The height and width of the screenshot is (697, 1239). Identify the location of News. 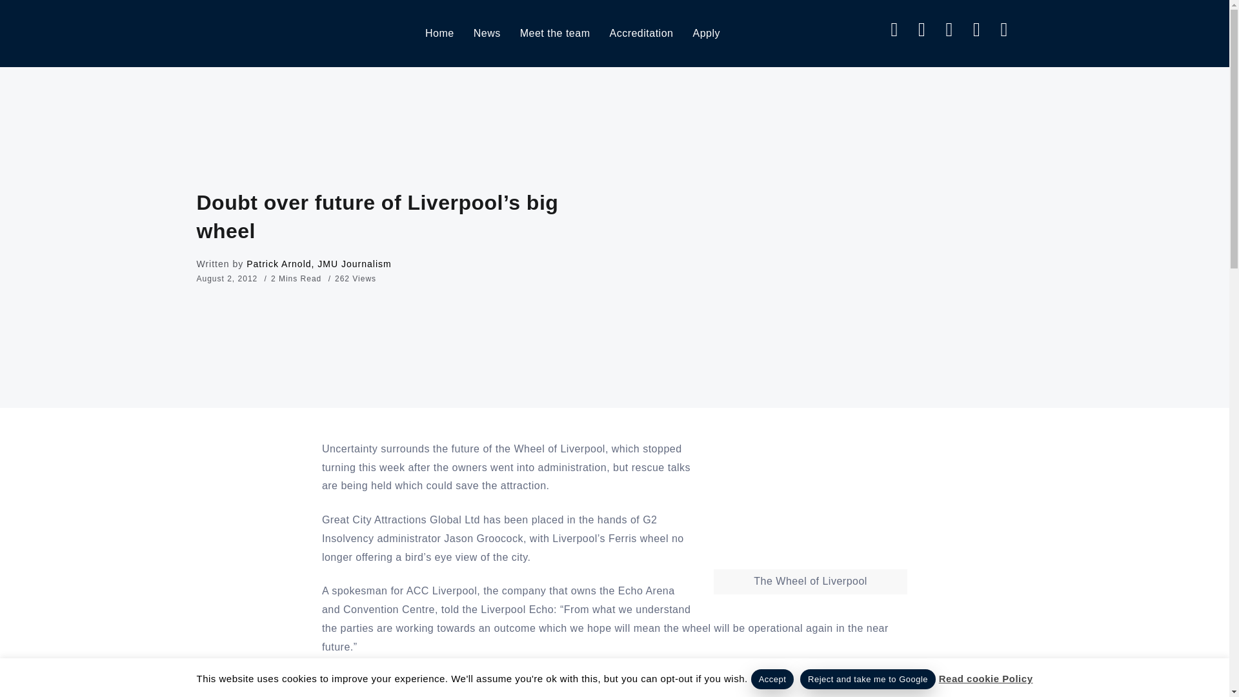
(487, 34).